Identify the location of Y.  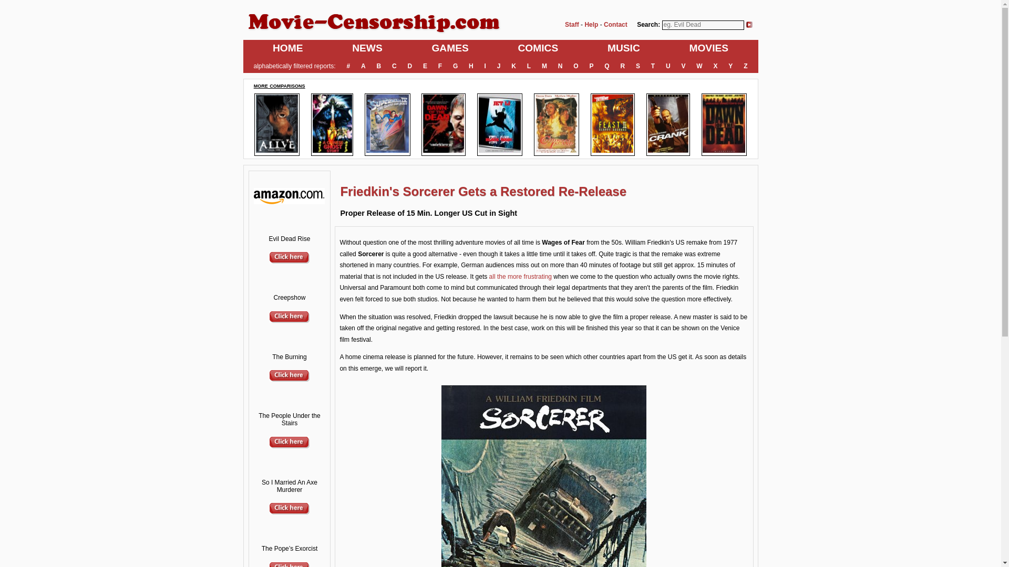
(730, 66).